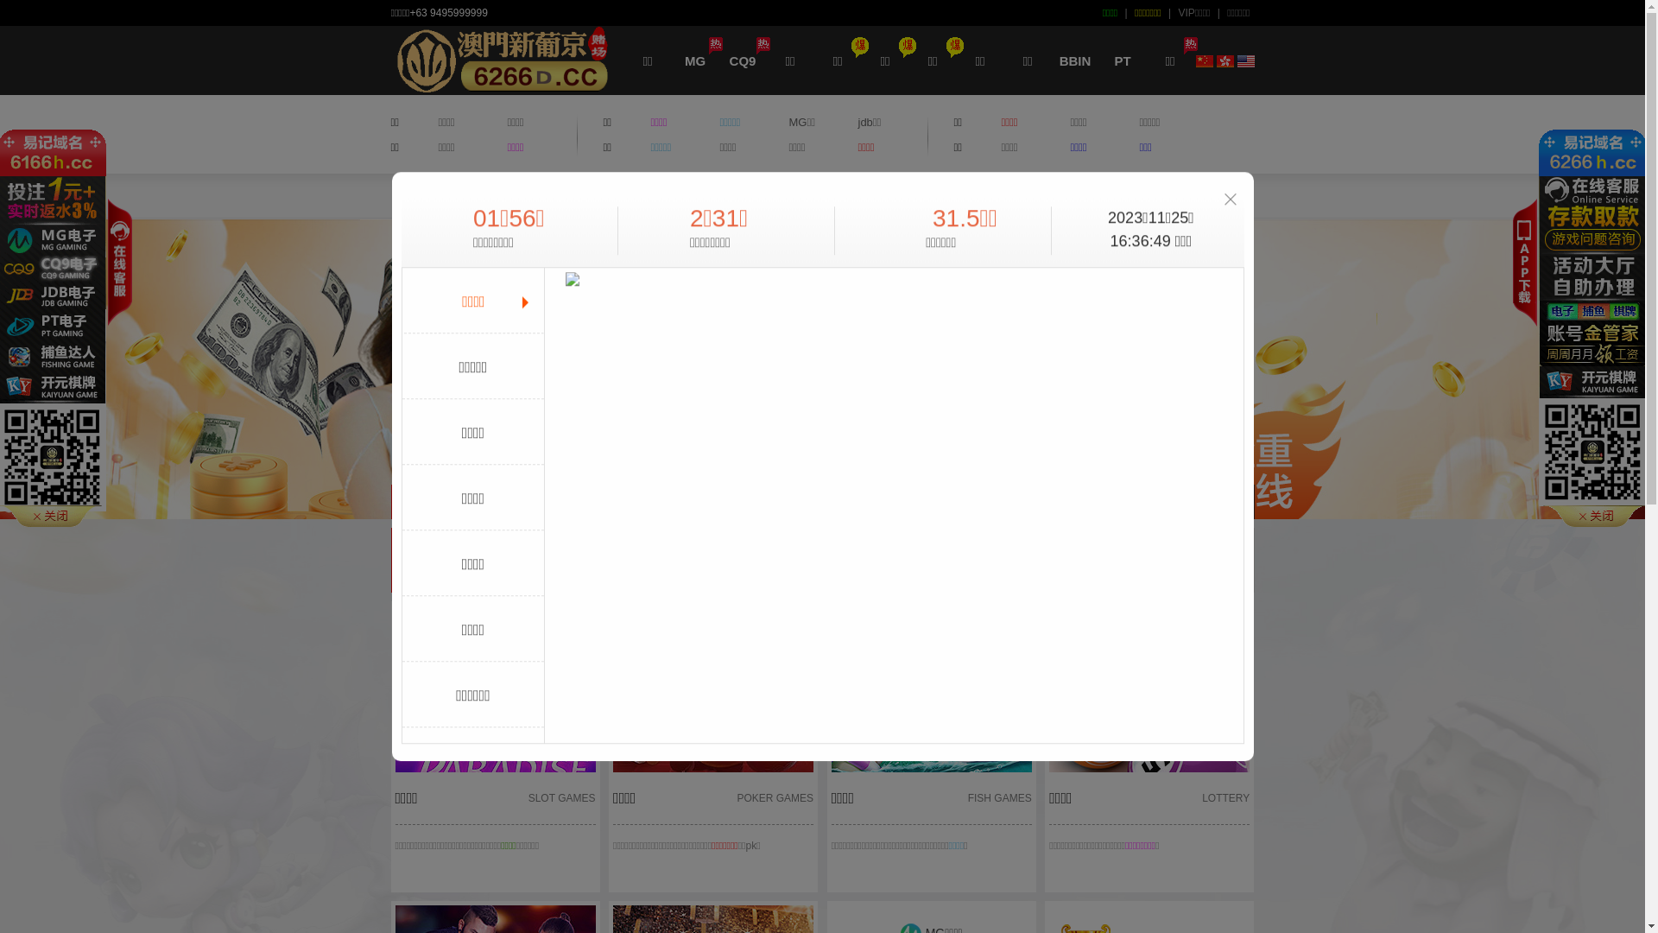 The height and width of the screenshot is (933, 1658). What do you see at coordinates (696, 60) in the screenshot?
I see `MG` at bounding box center [696, 60].